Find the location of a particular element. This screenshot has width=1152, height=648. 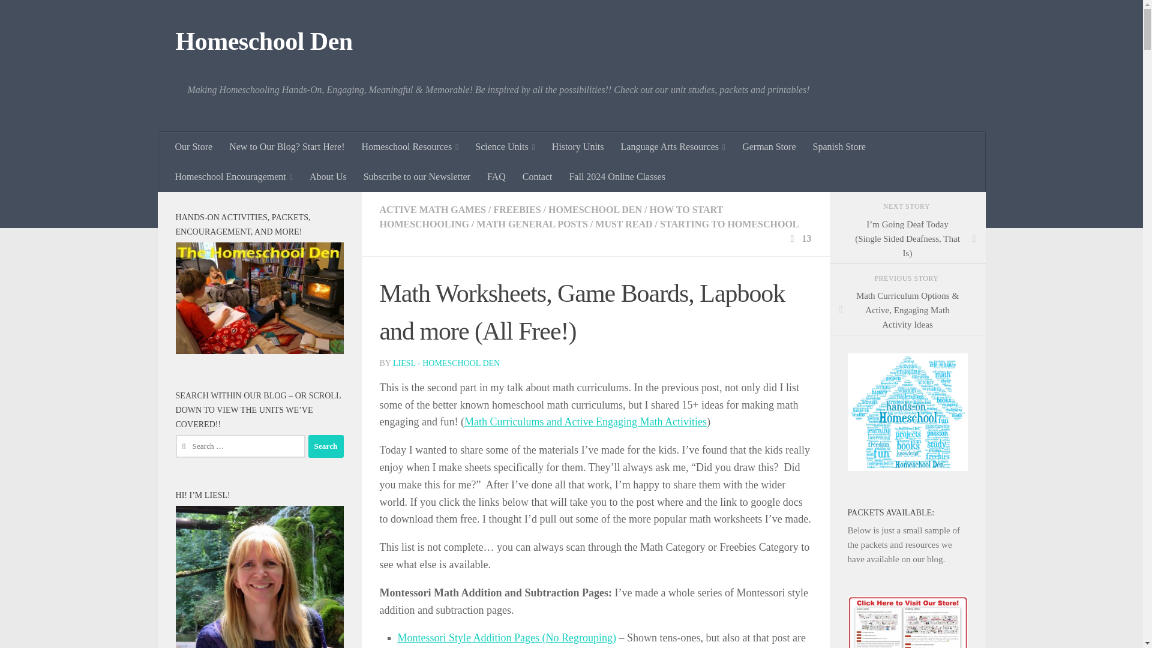

Search is located at coordinates (326, 446).